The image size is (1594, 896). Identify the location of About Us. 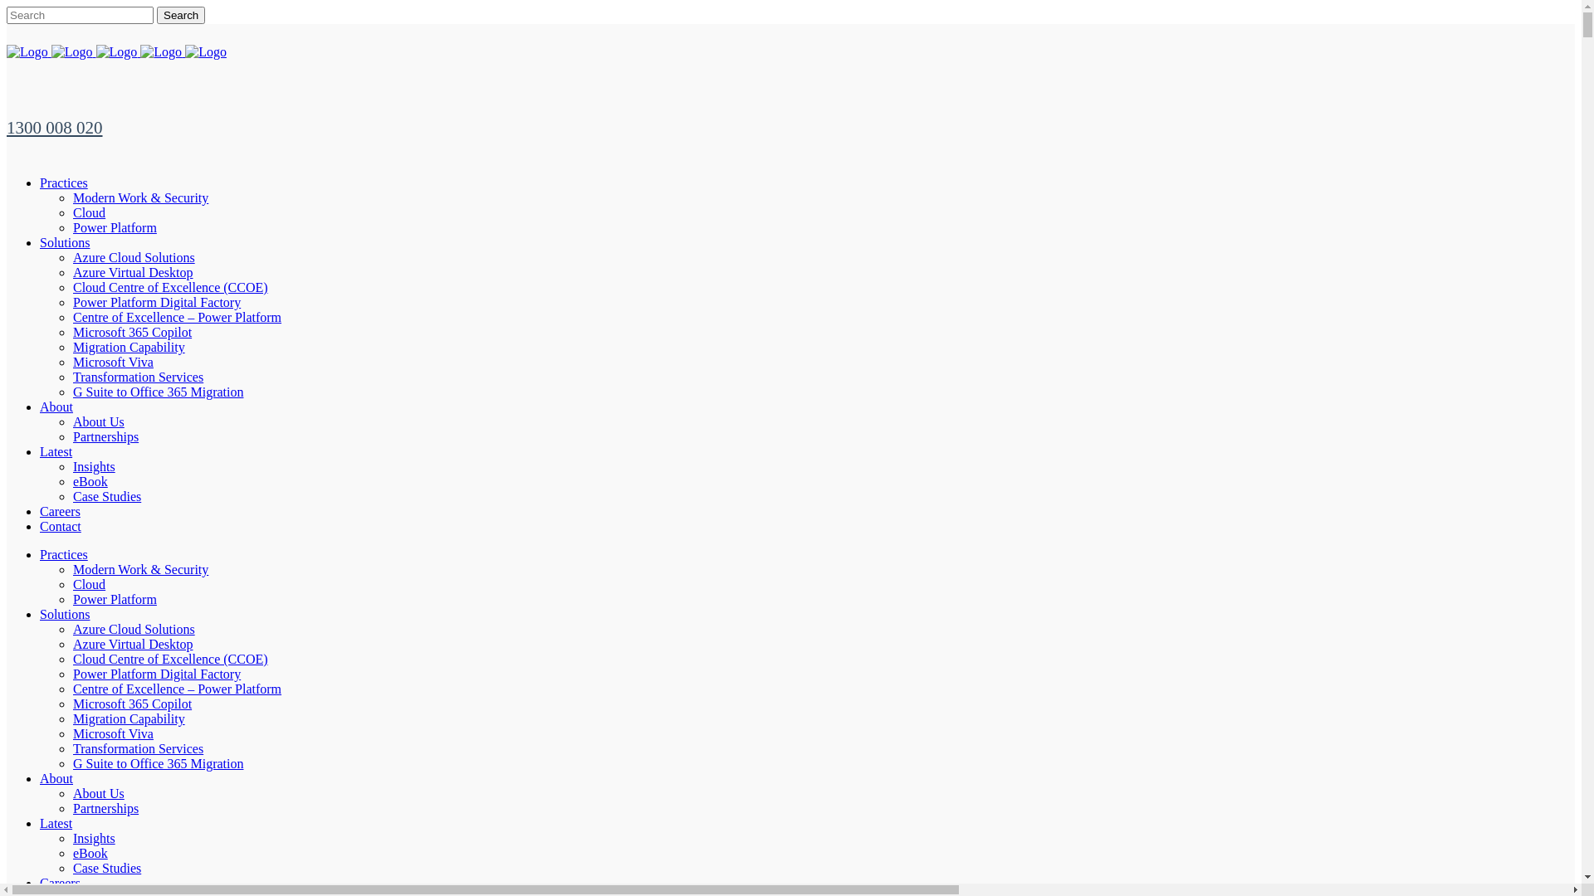
(99, 793).